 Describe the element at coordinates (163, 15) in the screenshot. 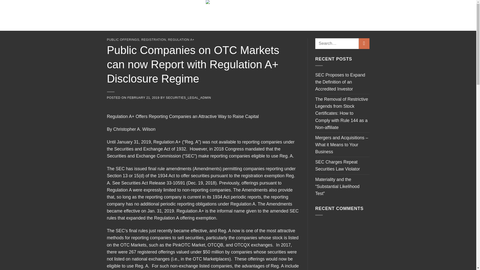

I see `PRACTICE AREAS` at that location.